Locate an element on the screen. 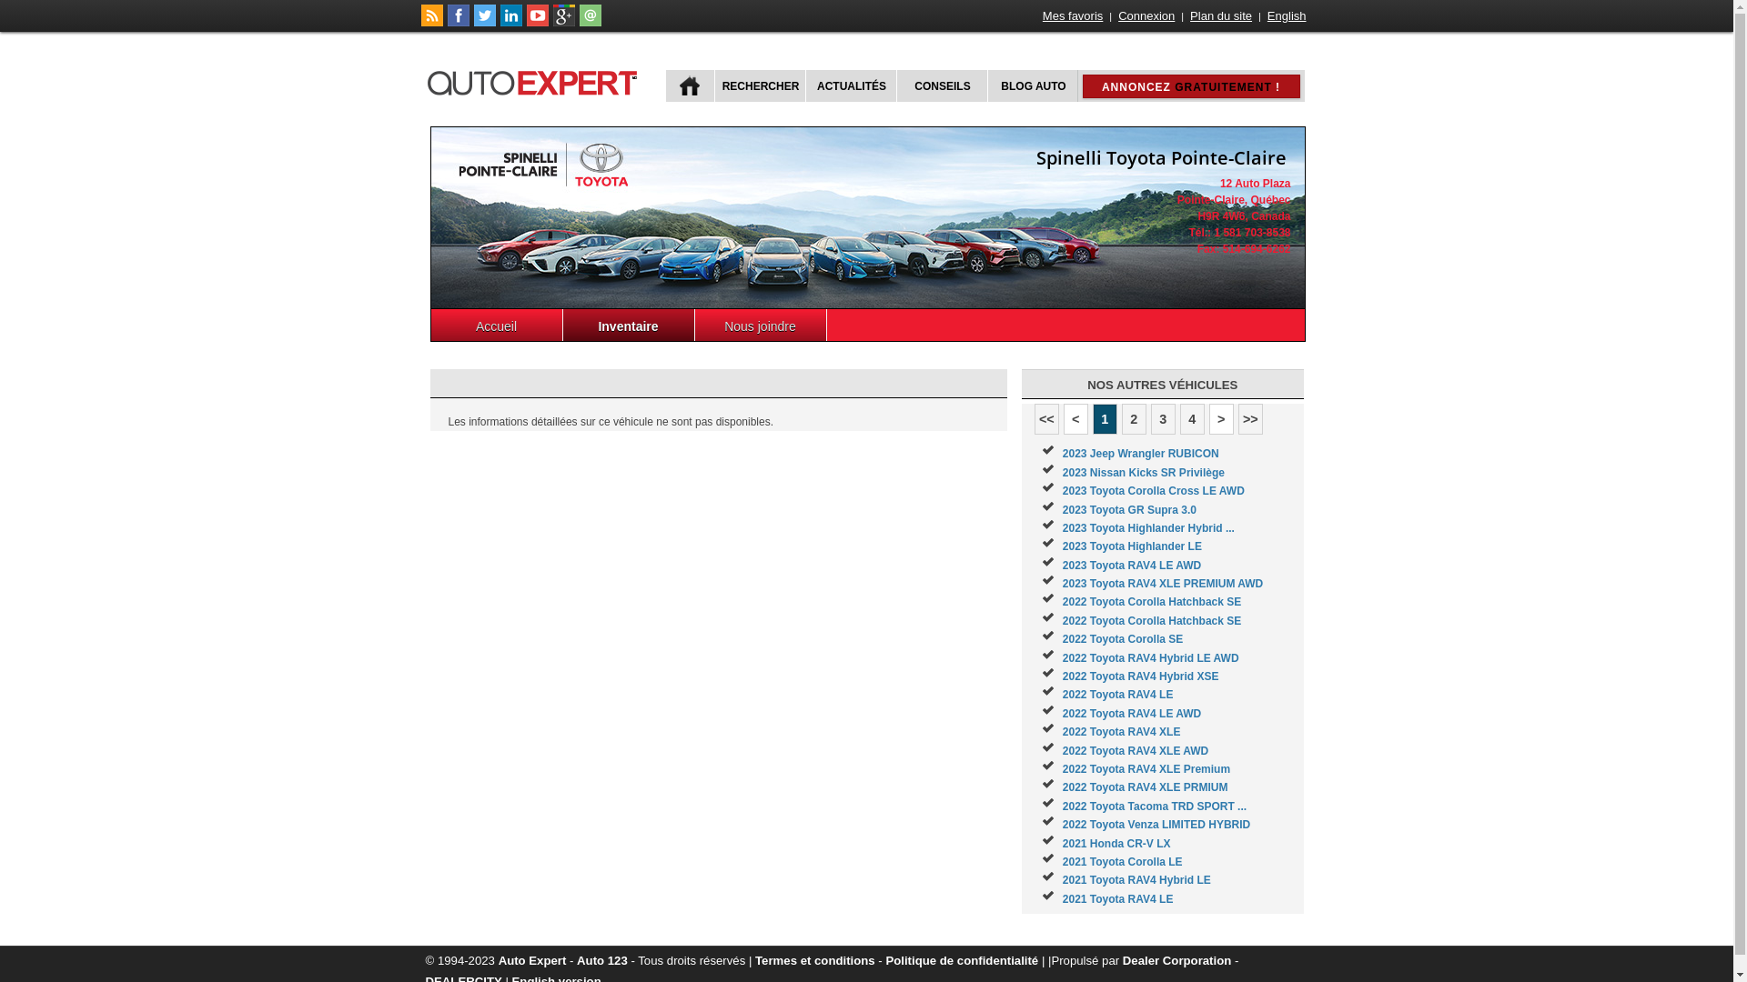 The width and height of the screenshot is (1747, 982). 2023 Toyota GR Supra 3.0 is located at coordinates (1130, 510).